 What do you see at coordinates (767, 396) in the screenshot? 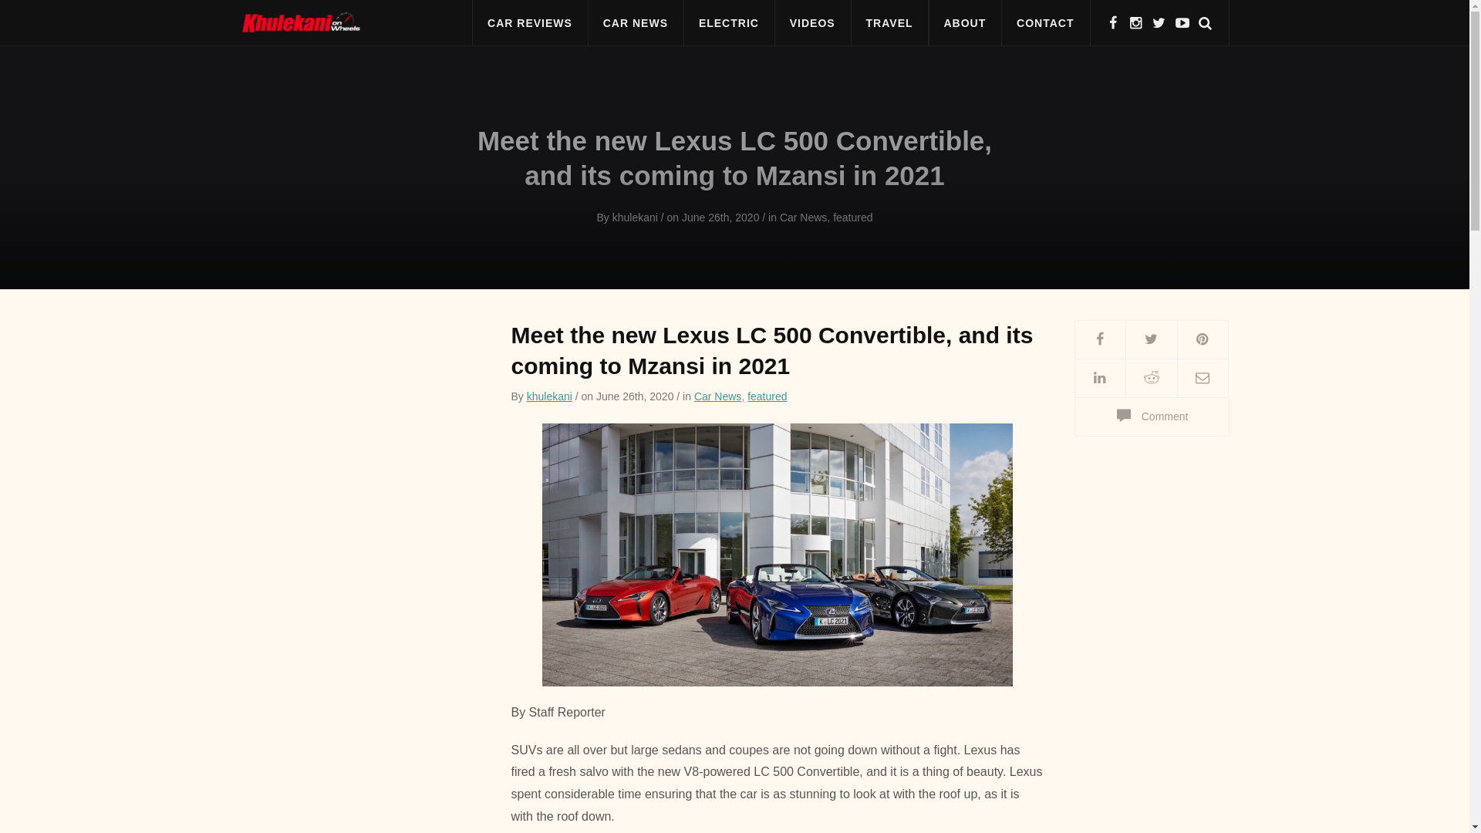
I see `featured` at bounding box center [767, 396].